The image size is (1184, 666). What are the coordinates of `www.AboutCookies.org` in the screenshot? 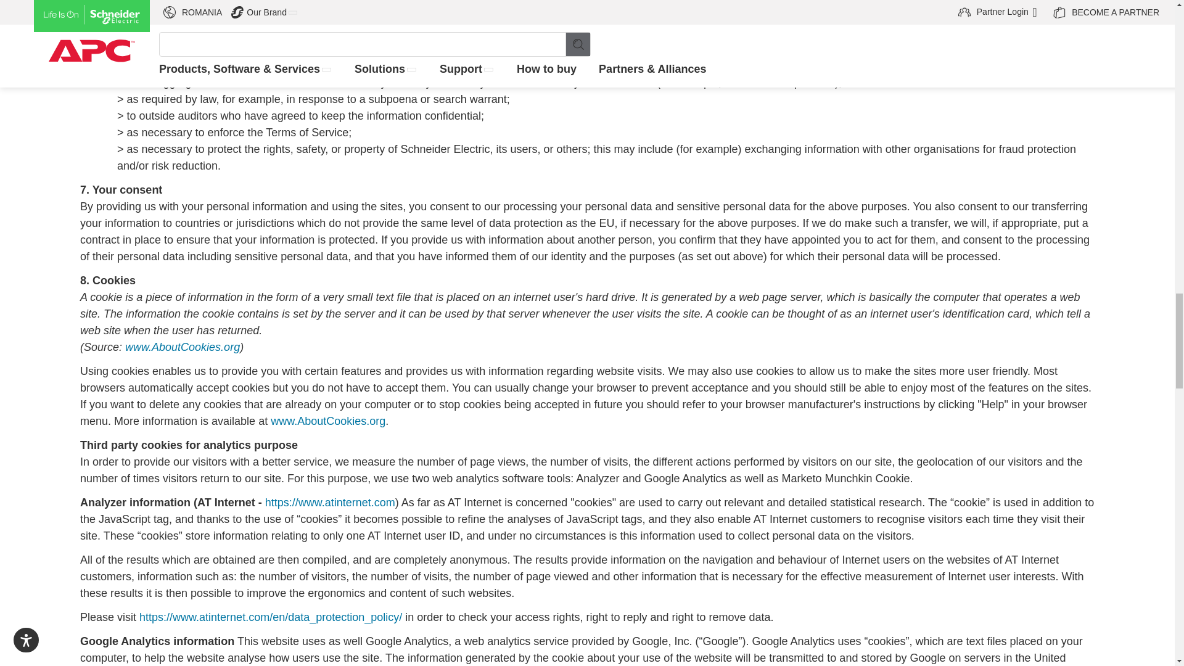 It's located at (183, 347).